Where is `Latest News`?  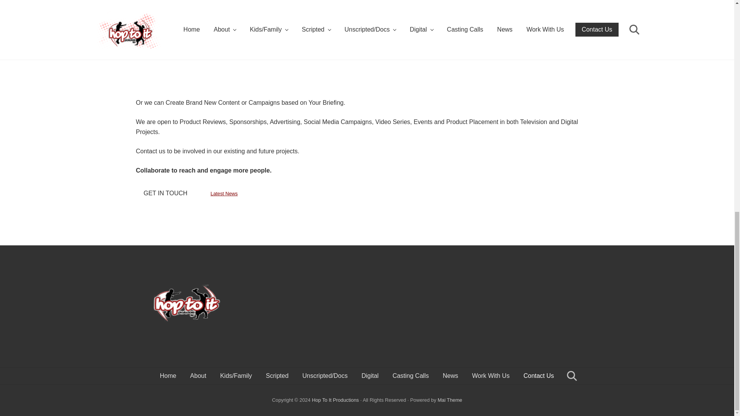 Latest News is located at coordinates (224, 193).